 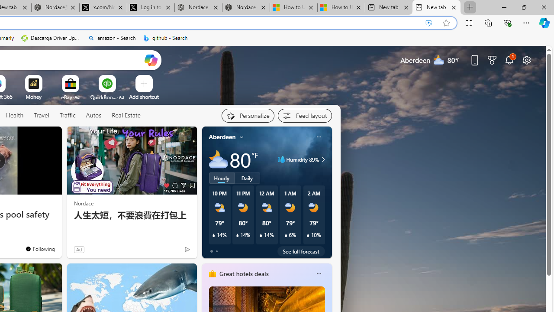 I want to click on Health, so click(x=15, y=115).